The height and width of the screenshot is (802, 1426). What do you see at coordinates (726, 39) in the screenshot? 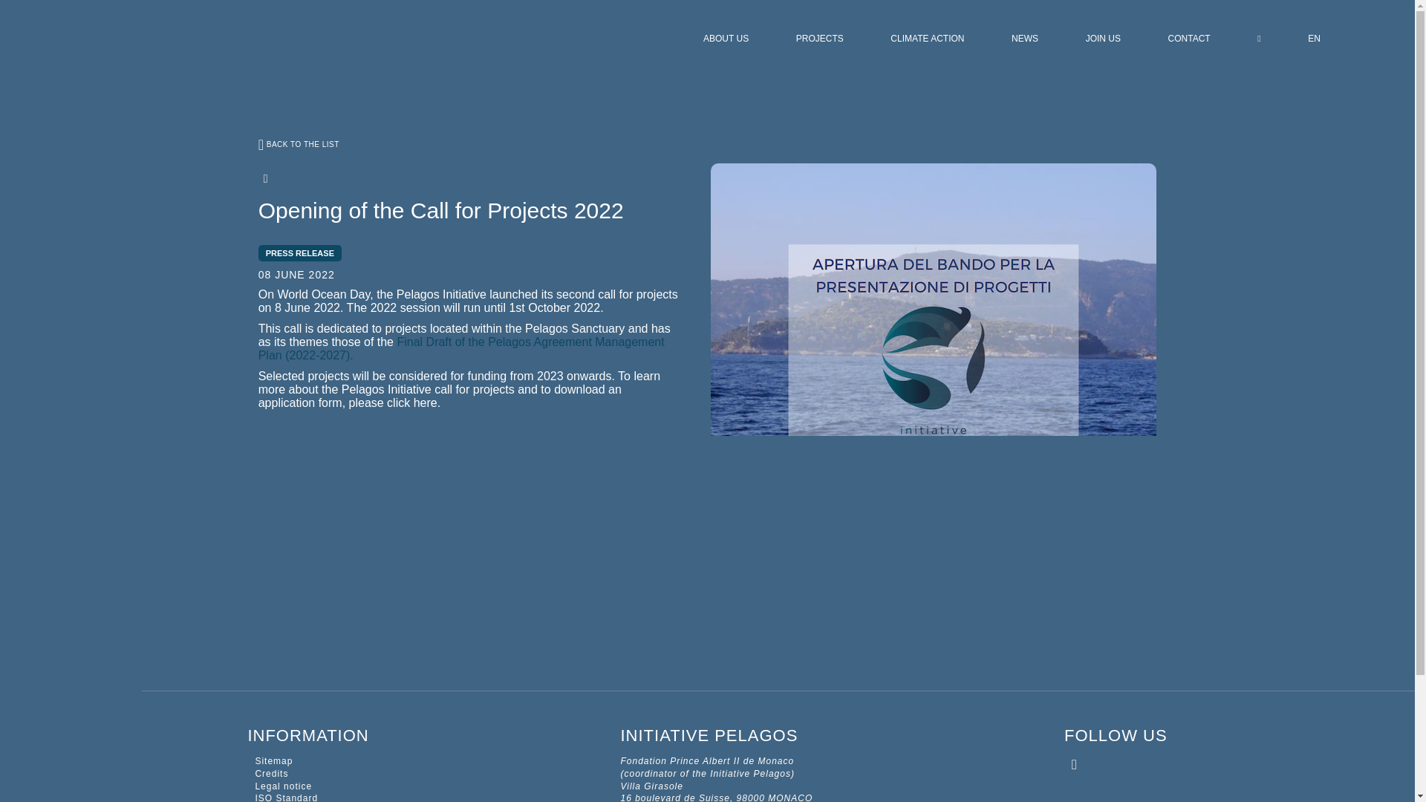
I see `ABOUT US` at bounding box center [726, 39].